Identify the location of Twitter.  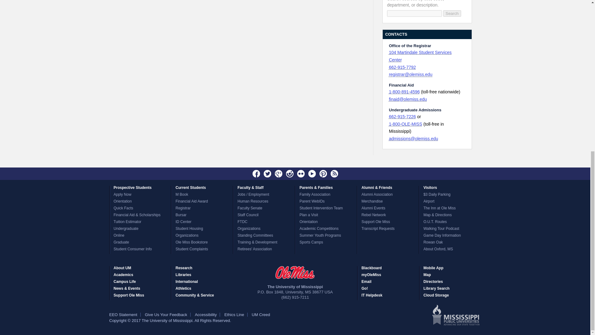
(267, 174).